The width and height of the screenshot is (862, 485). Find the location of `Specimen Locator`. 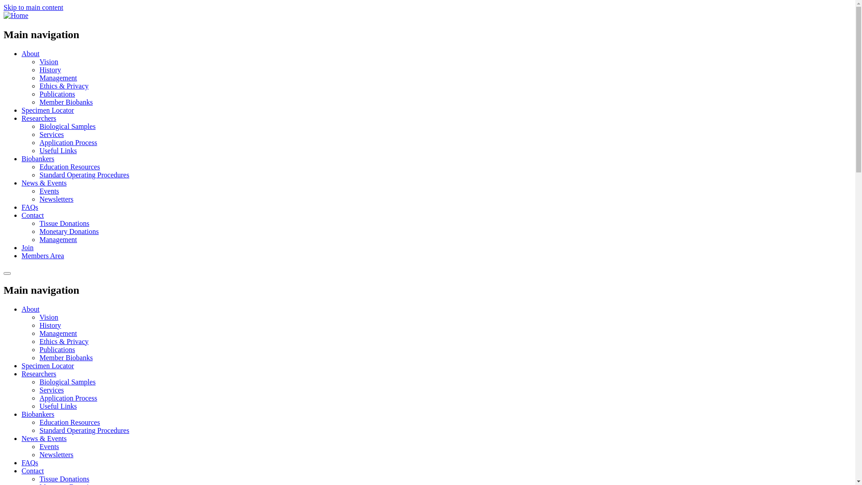

Specimen Locator is located at coordinates (48, 110).